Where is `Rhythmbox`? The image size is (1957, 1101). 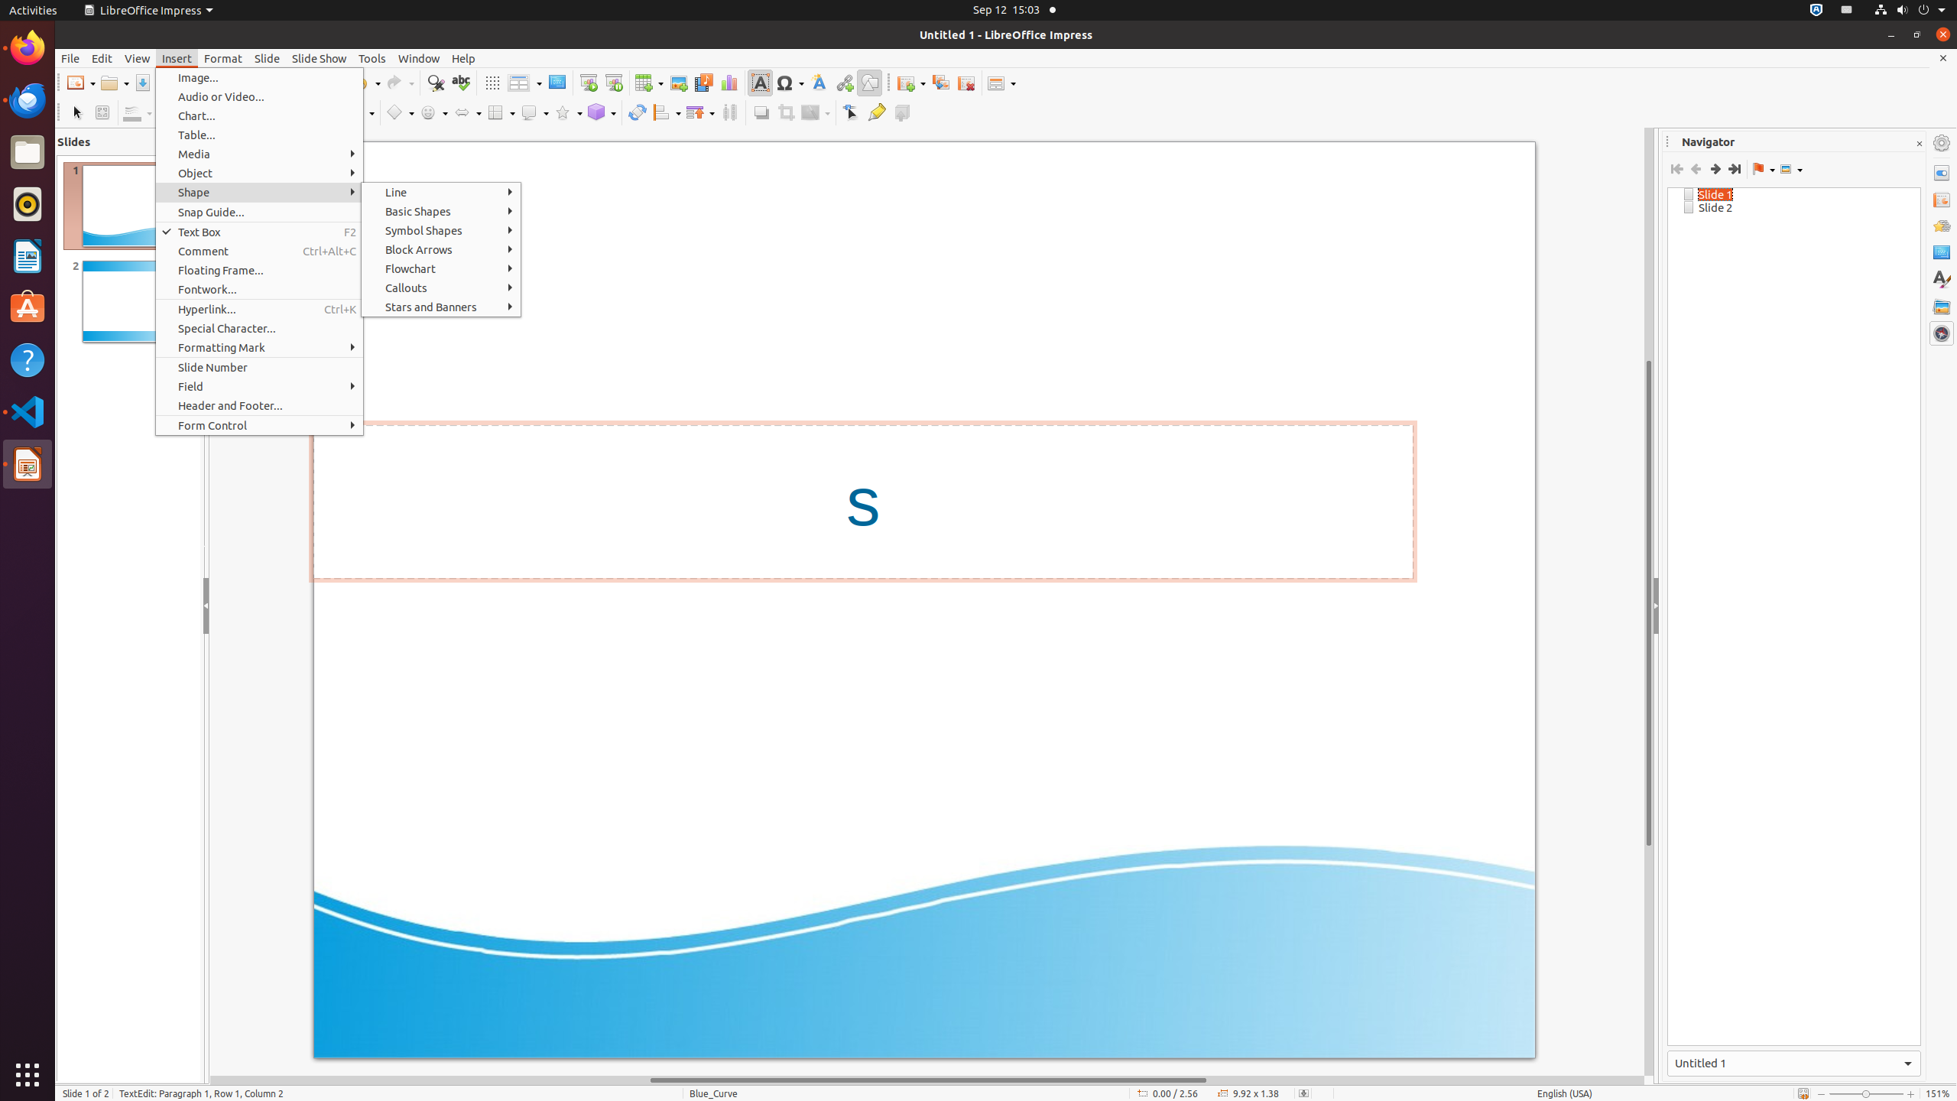 Rhythmbox is located at coordinates (28, 204).